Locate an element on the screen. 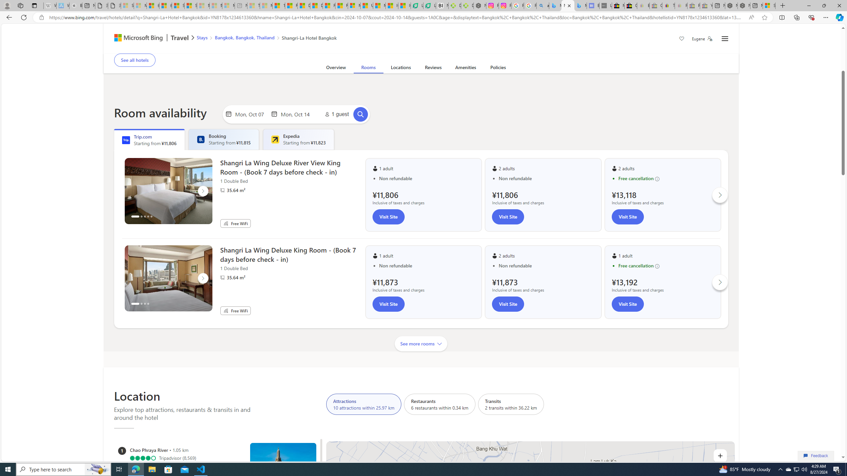 Image resolution: width=847 pixels, height=476 pixels. Swimming pool is located at coordinates (413, 49).